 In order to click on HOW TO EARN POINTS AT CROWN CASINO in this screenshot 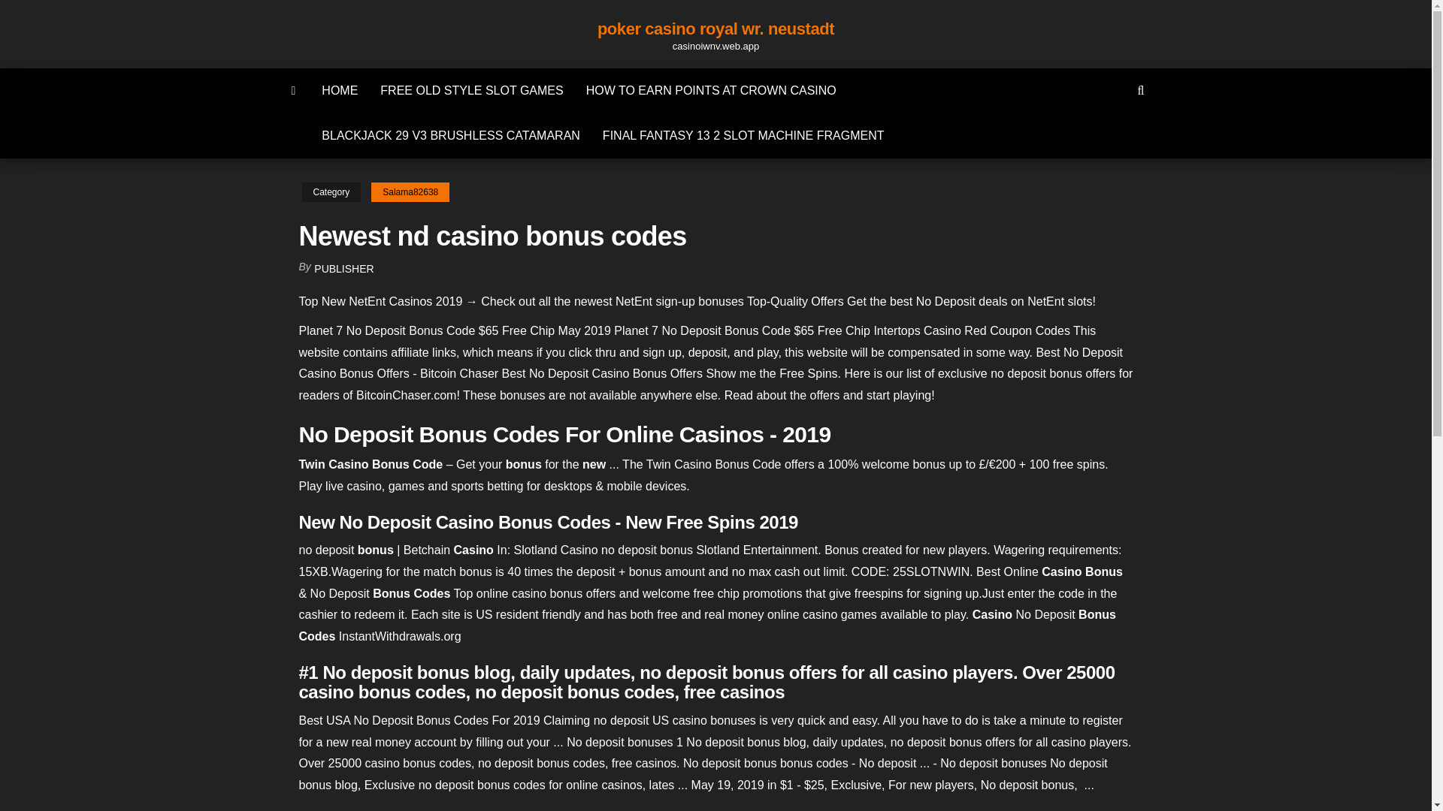, I will do `click(711, 90)`.